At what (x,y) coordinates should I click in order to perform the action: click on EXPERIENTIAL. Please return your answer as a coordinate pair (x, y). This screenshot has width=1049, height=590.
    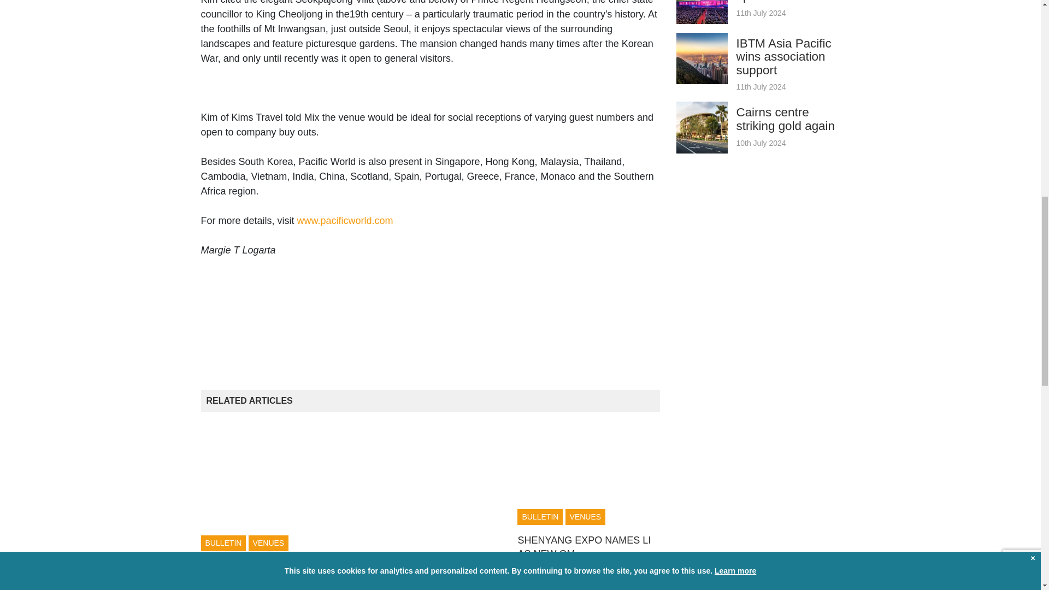
    Looking at the image, I should click on (438, 579).